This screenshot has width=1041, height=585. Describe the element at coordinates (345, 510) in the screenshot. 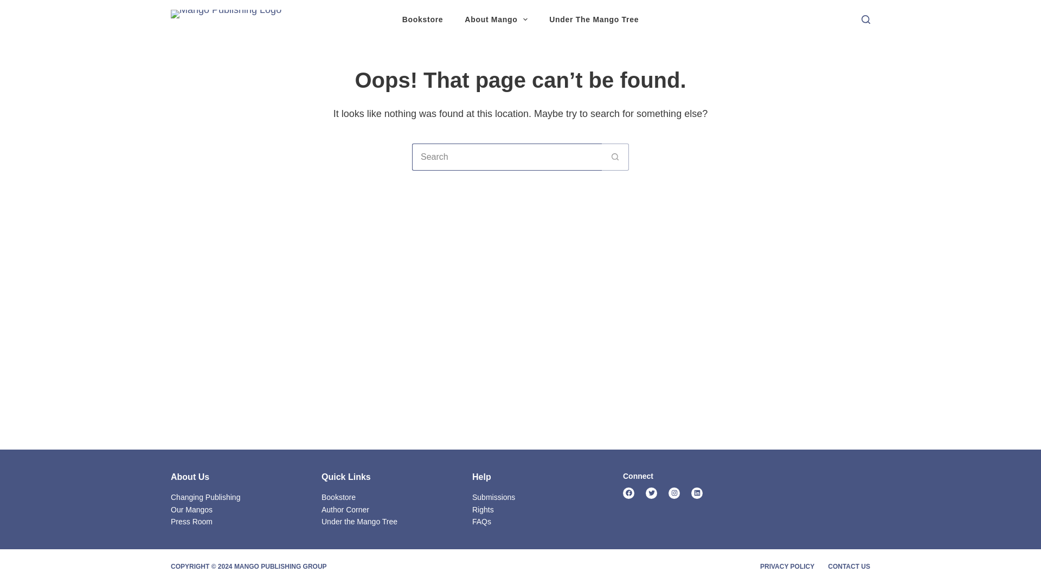

I see `Author Corner` at that location.